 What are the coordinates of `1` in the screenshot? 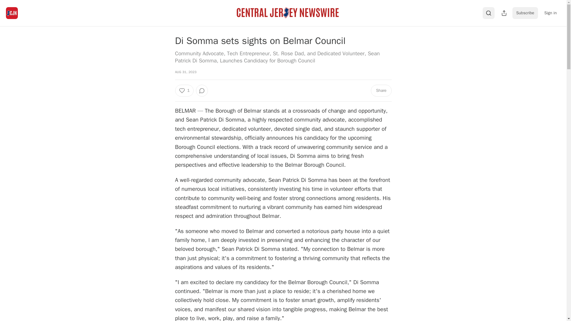 It's located at (184, 91).